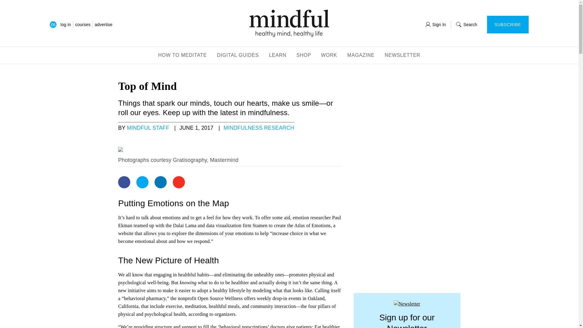 The height and width of the screenshot is (328, 583). Describe the element at coordinates (83, 24) in the screenshot. I see `courses` at that location.